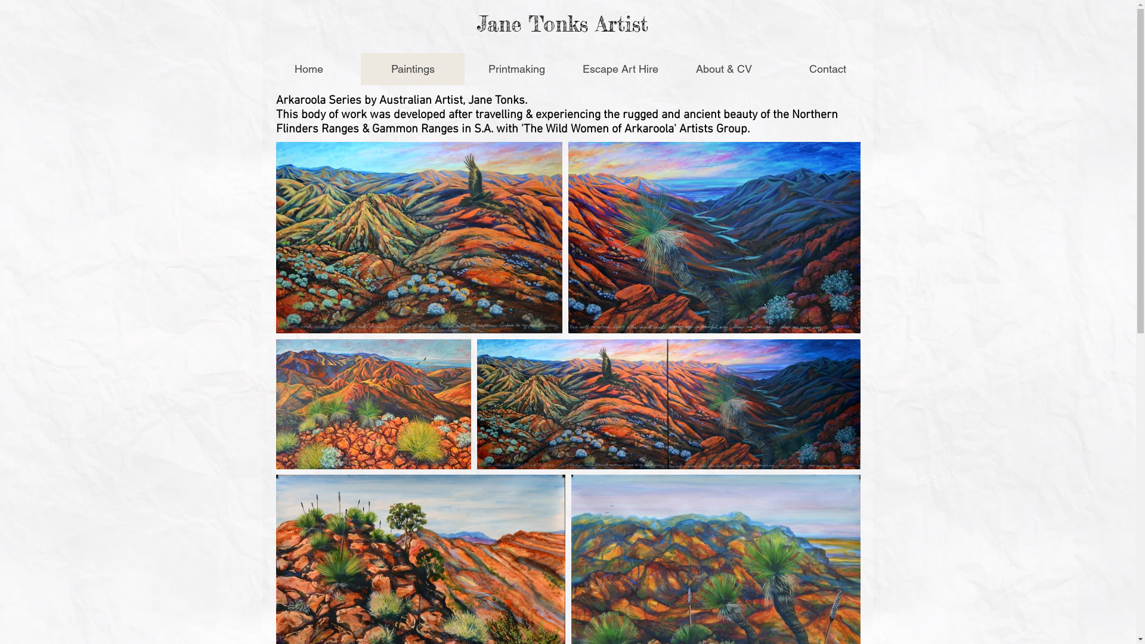  I want to click on Printmaking, so click(516, 69).